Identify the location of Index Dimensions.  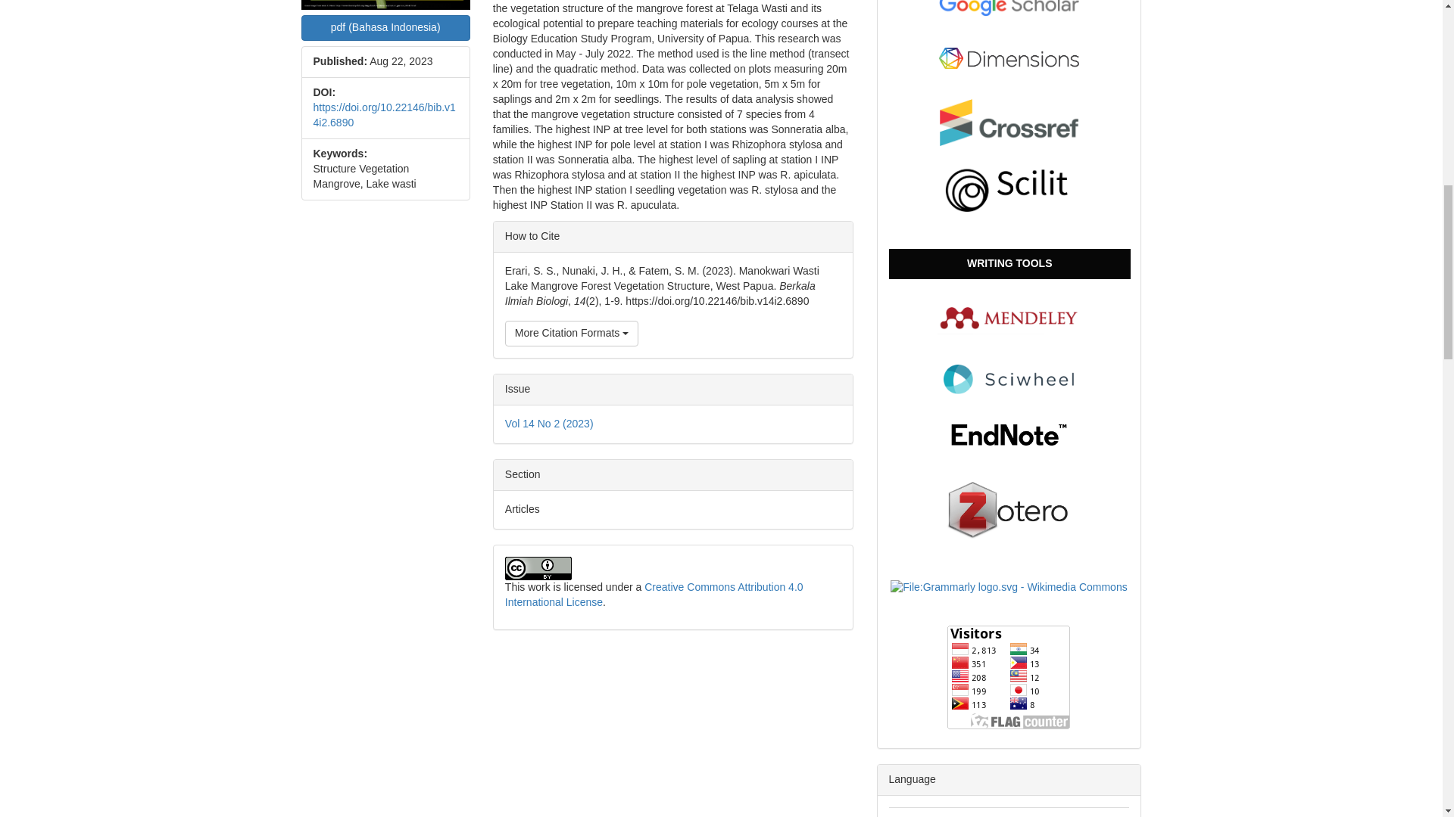
(1009, 57).